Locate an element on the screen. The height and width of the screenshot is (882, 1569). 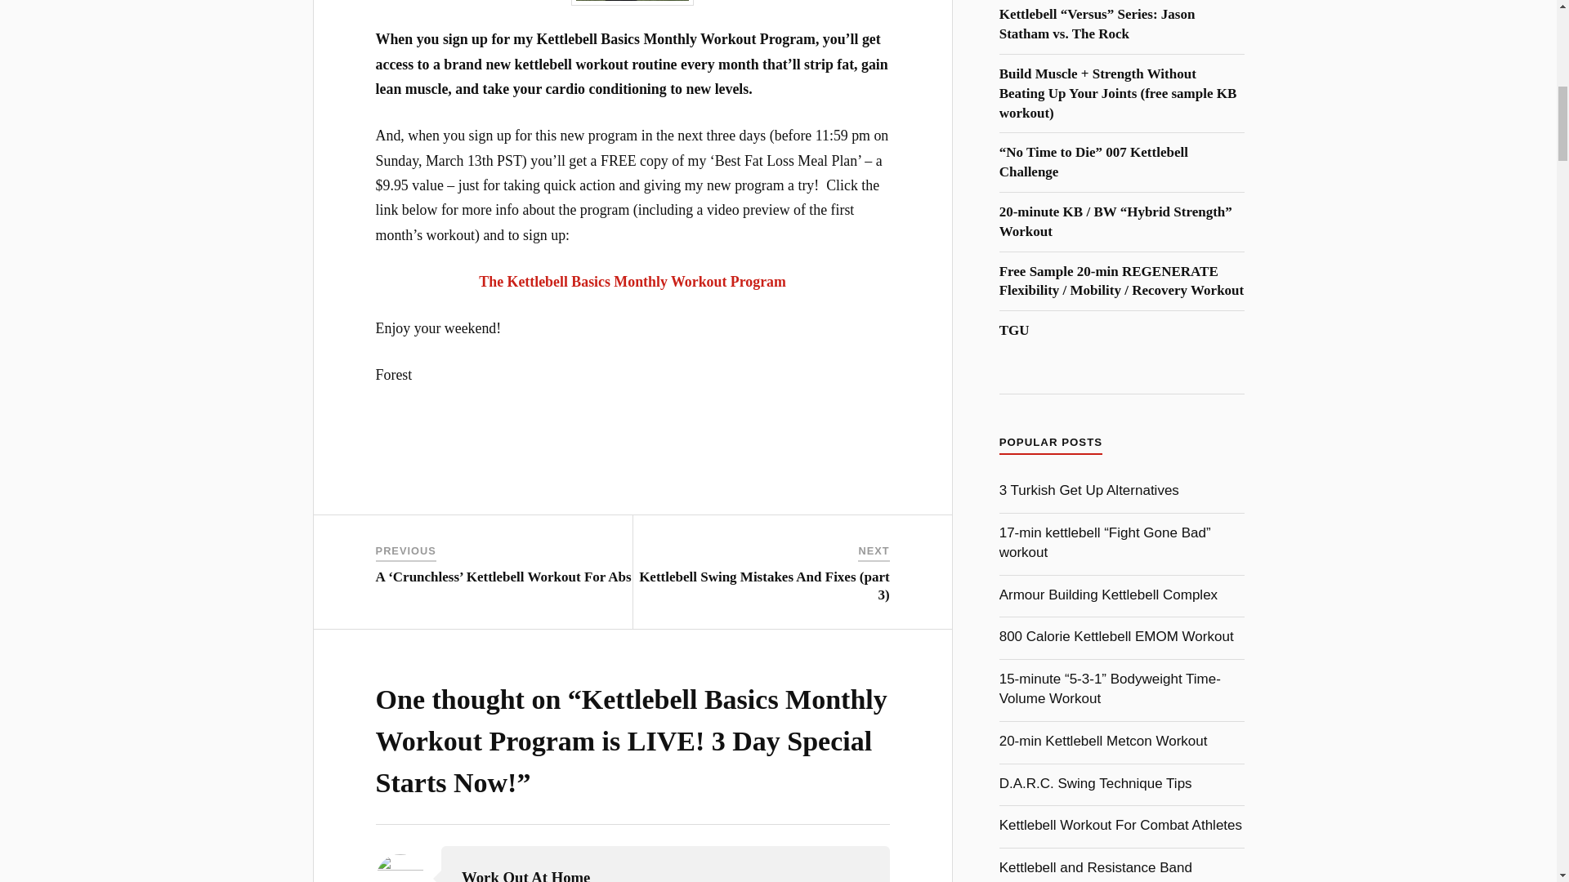
800 Calorie Kettlebell EMOM Workout is located at coordinates (1116, 637).